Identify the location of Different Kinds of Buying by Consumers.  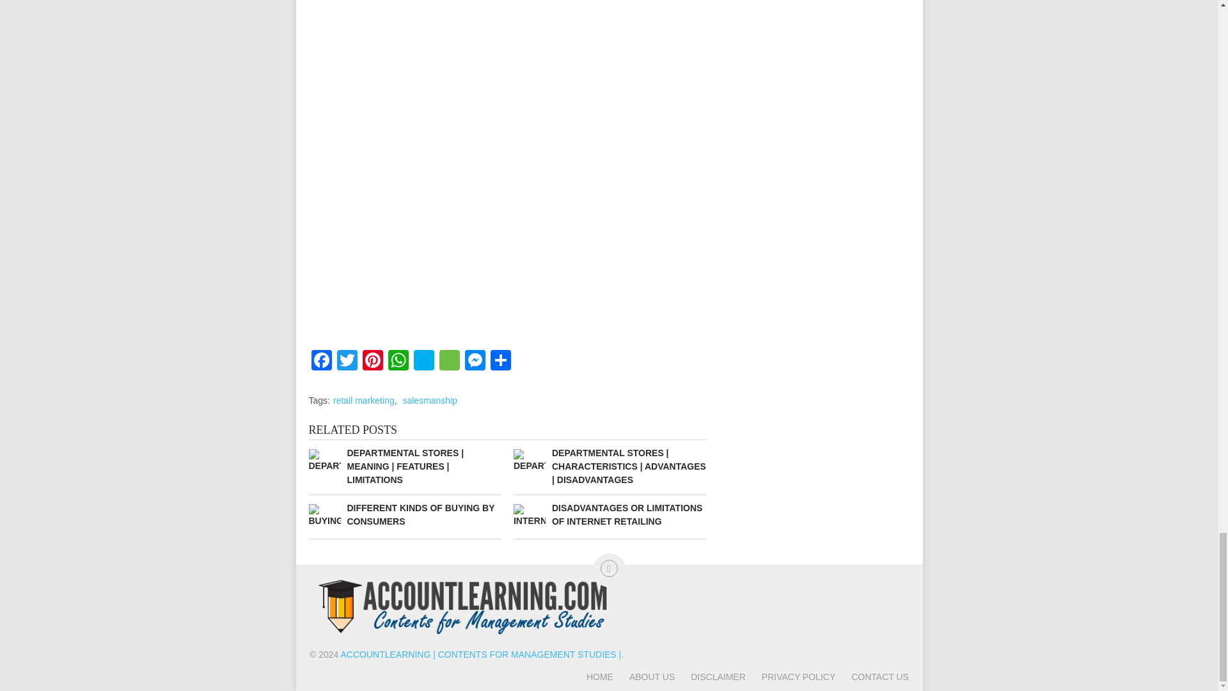
(404, 515).